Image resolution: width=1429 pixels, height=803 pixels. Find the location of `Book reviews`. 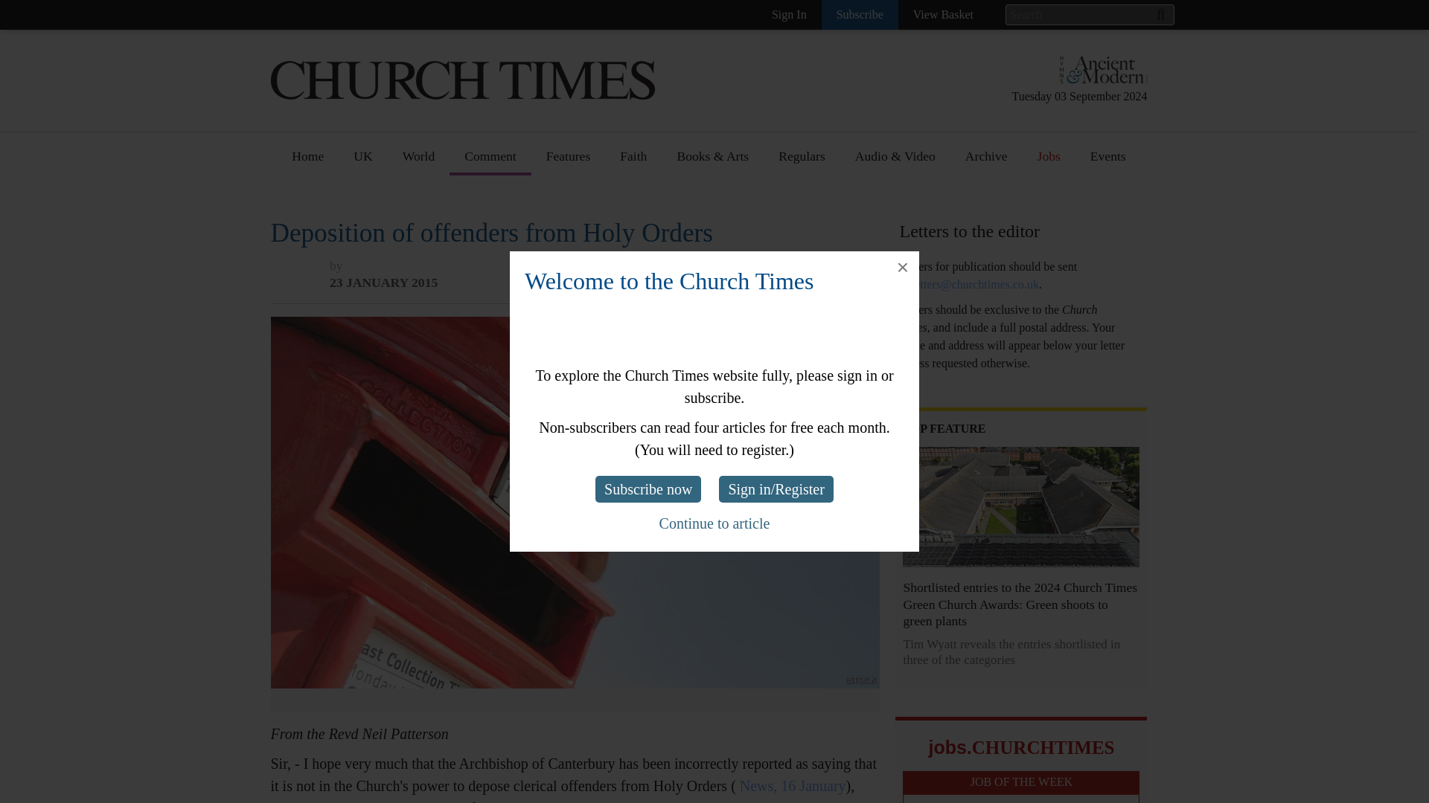

Book reviews is located at coordinates (713, 200).